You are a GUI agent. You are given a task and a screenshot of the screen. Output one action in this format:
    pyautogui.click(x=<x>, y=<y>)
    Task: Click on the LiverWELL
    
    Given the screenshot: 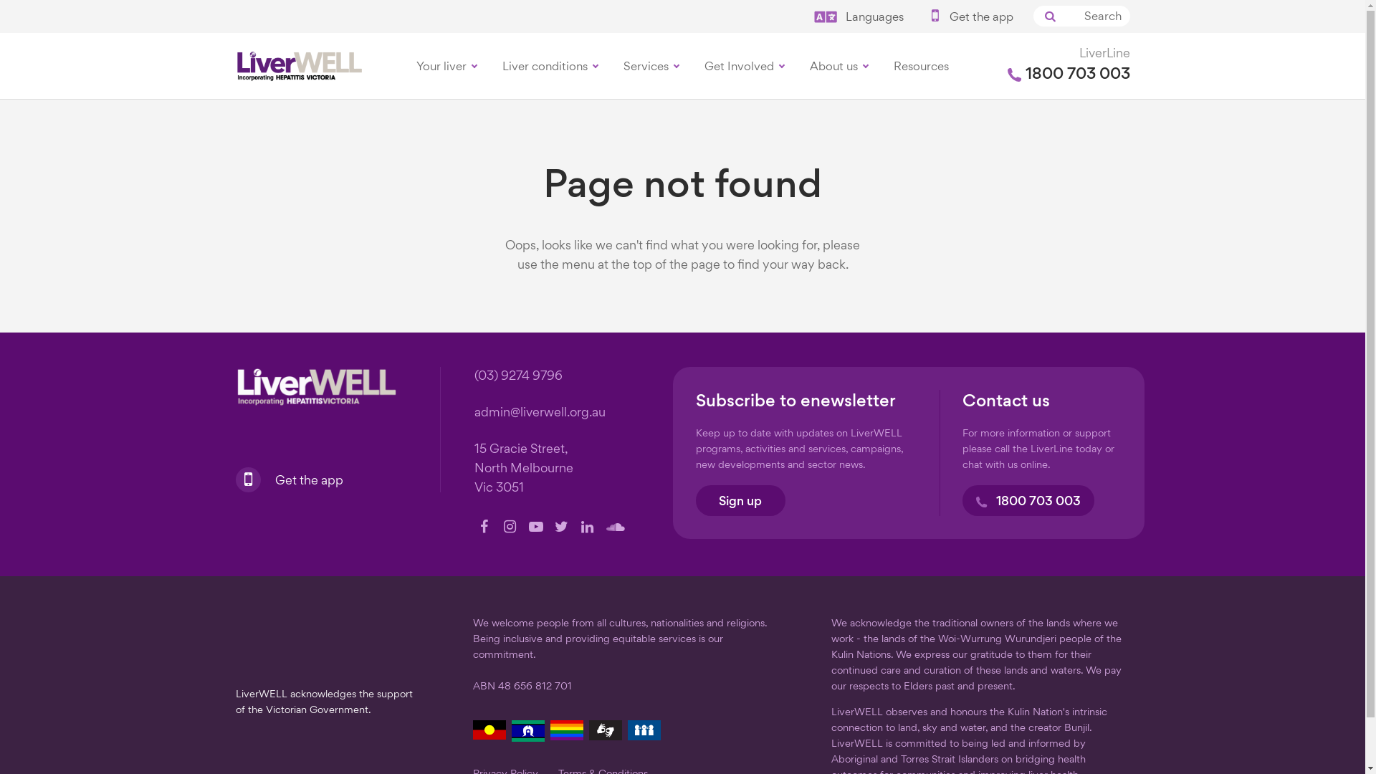 What is the action you would take?
    pyautogui.click(x=299, y=66)
    